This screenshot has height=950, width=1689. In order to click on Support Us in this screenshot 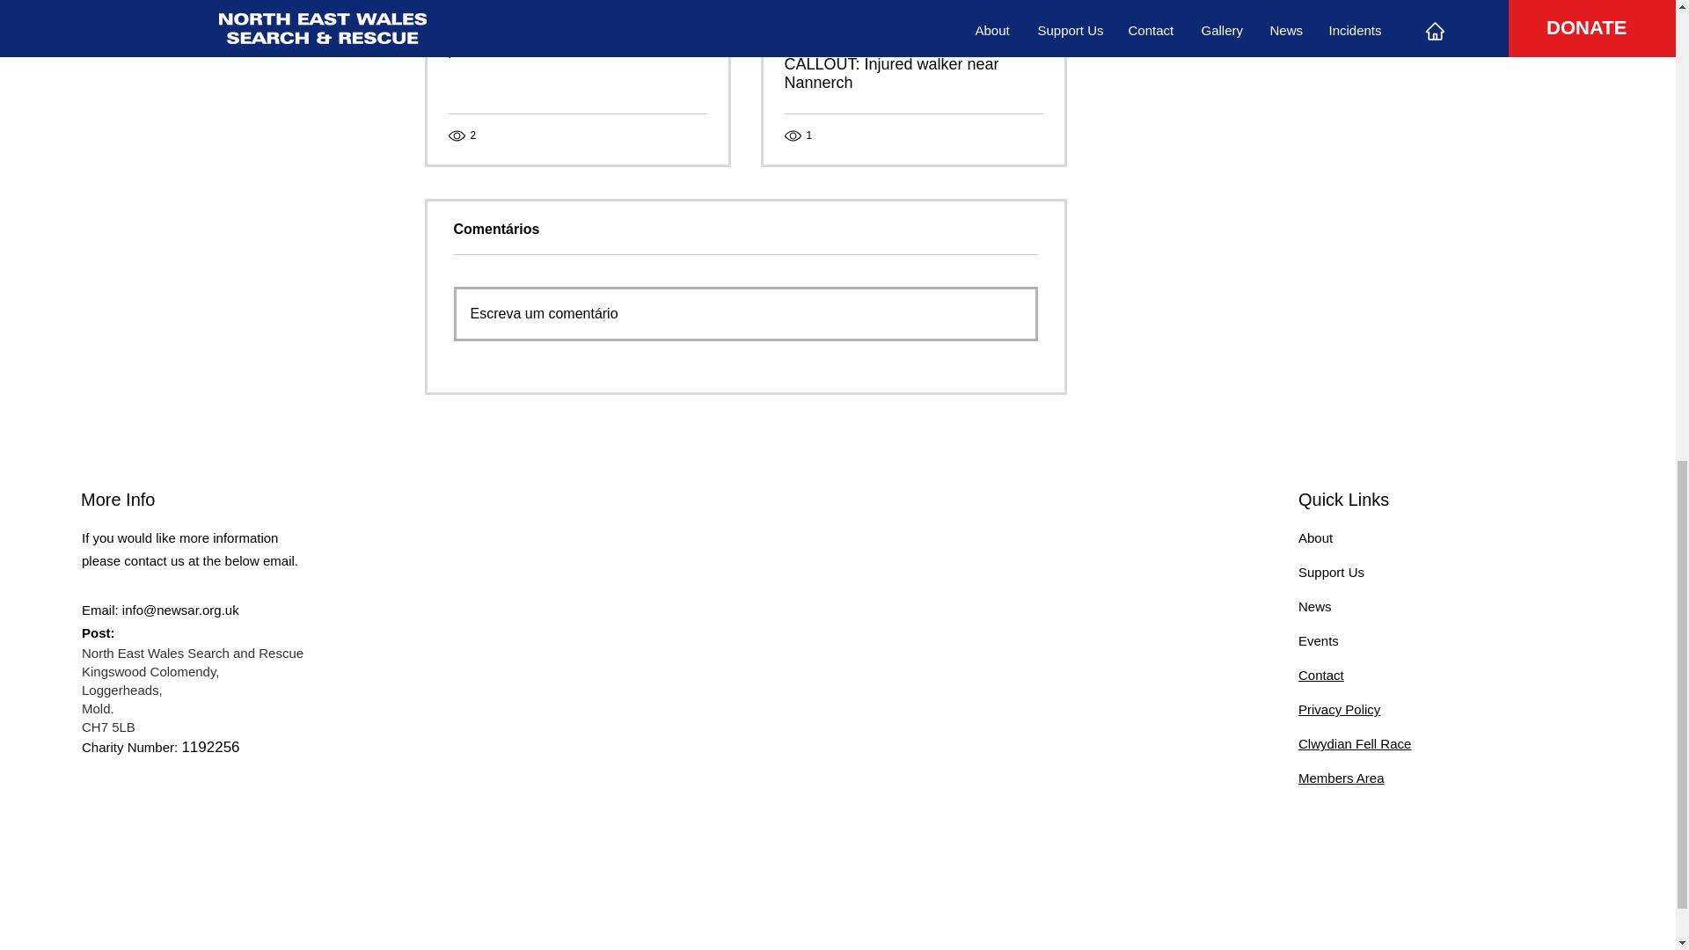, I will do `click(1332, 572)`.